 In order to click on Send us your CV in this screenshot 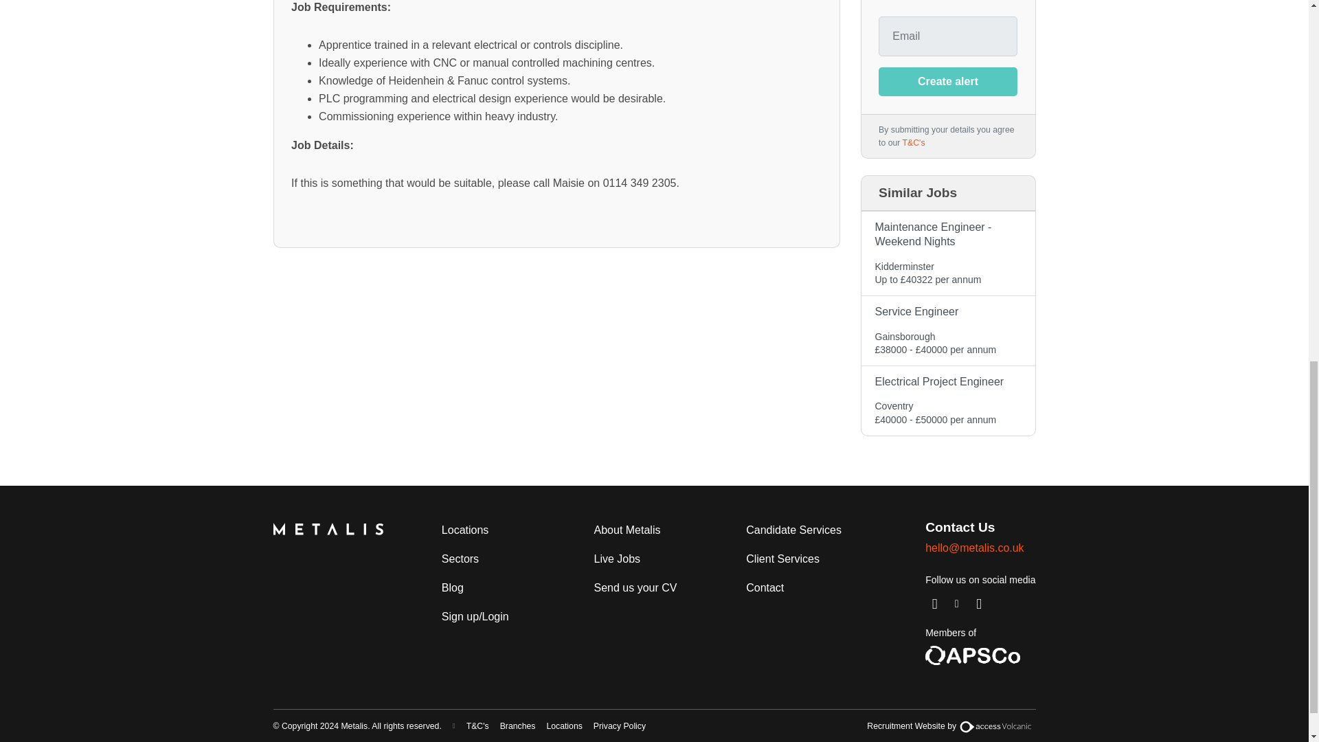, I will do `click(635, 587)`.